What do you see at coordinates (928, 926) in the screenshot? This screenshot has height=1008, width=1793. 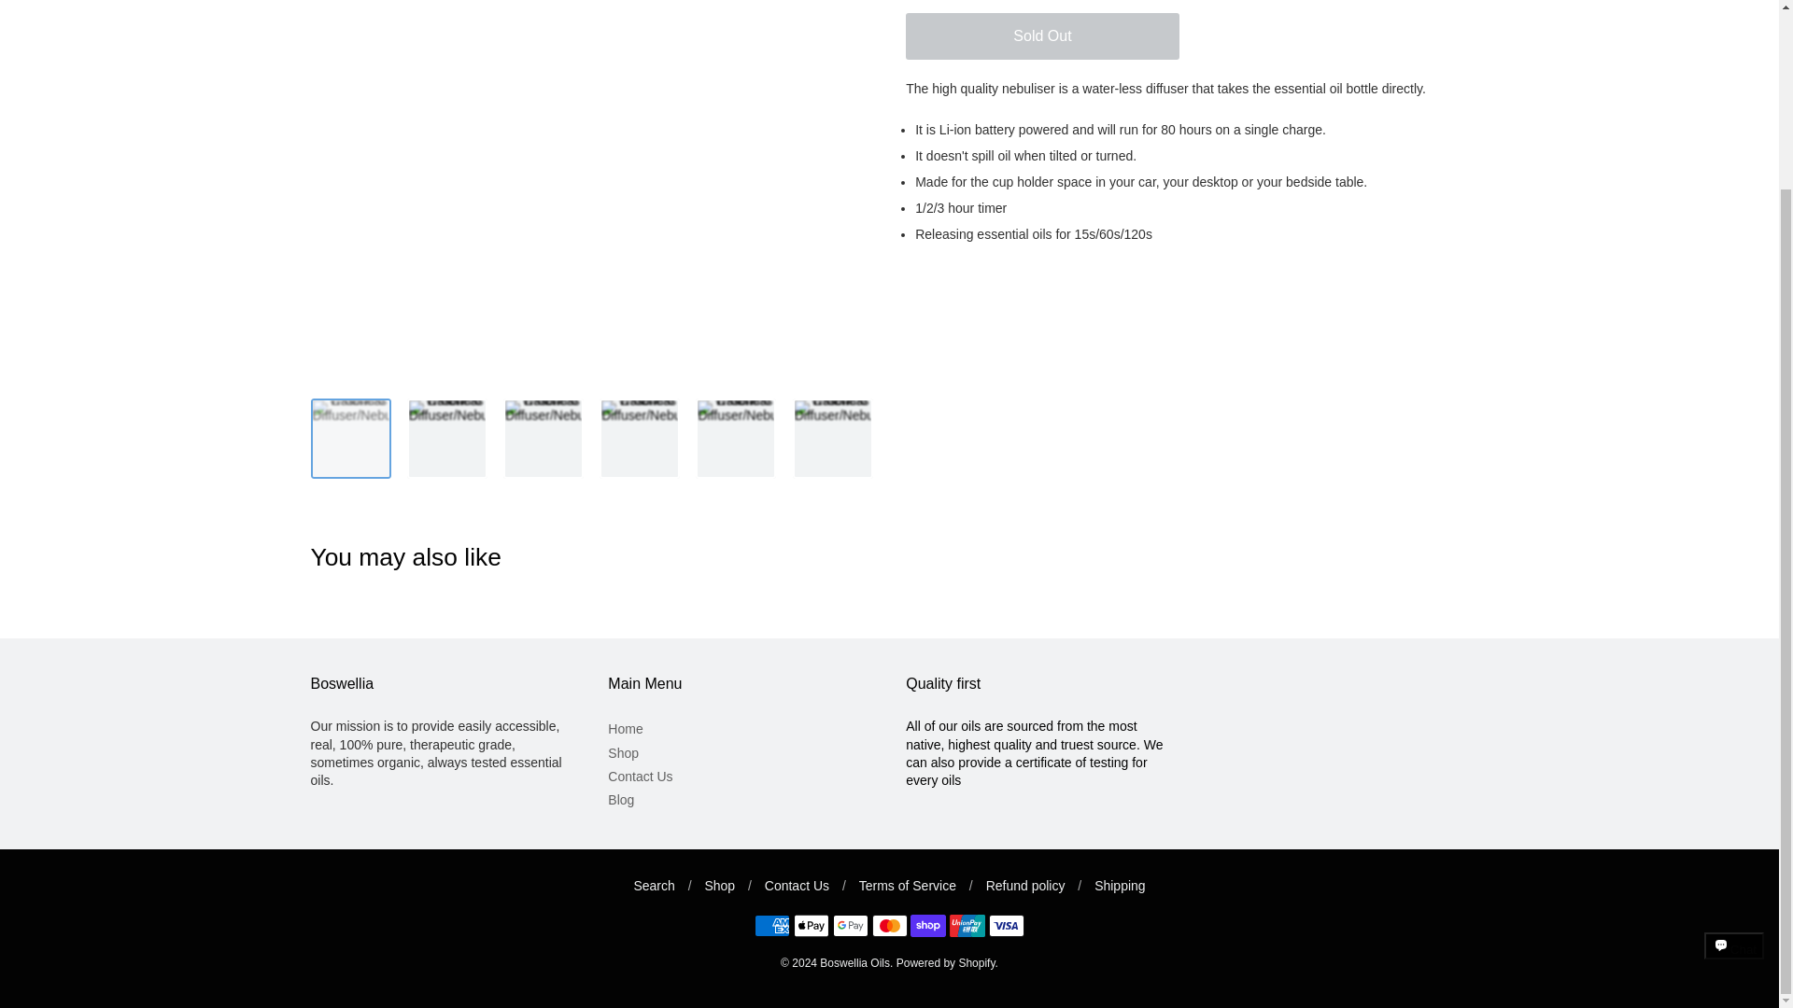 I see `Shop Pay` at bounding box center [928, 926].